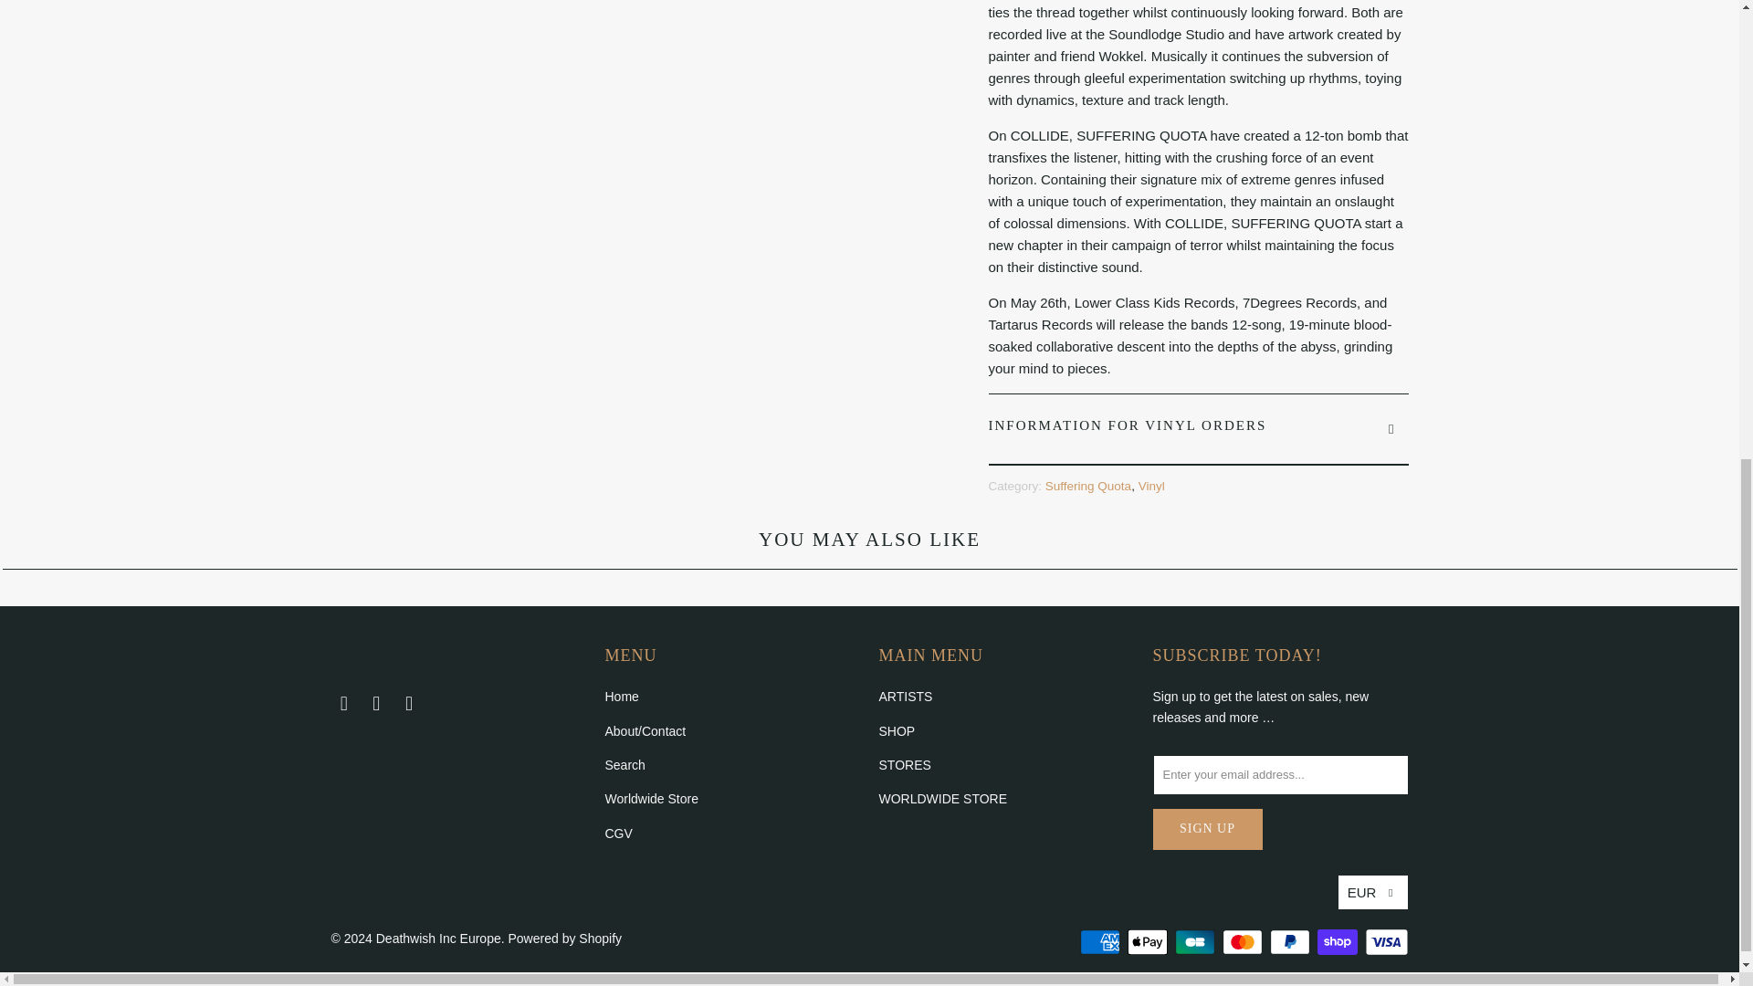 The width and height of the screenshot is (1753, 986). What do you see at coordinates (1151, 486) in the screenshot?
I see `Products tagged Vinyl` at bounding box center [1151, 486].